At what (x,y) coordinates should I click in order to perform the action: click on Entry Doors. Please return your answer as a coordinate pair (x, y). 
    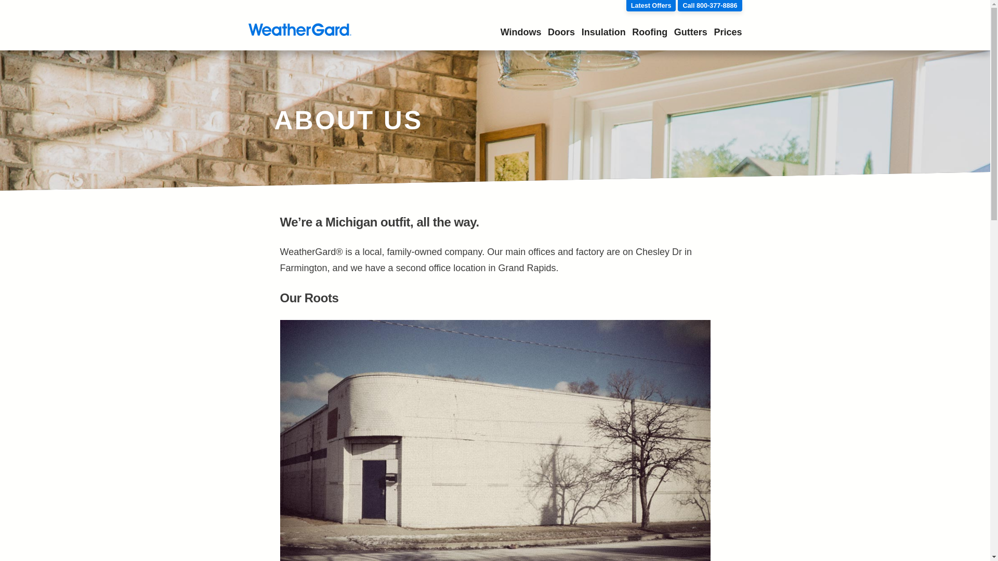
    Looking at the image, I should click on (561, 32).